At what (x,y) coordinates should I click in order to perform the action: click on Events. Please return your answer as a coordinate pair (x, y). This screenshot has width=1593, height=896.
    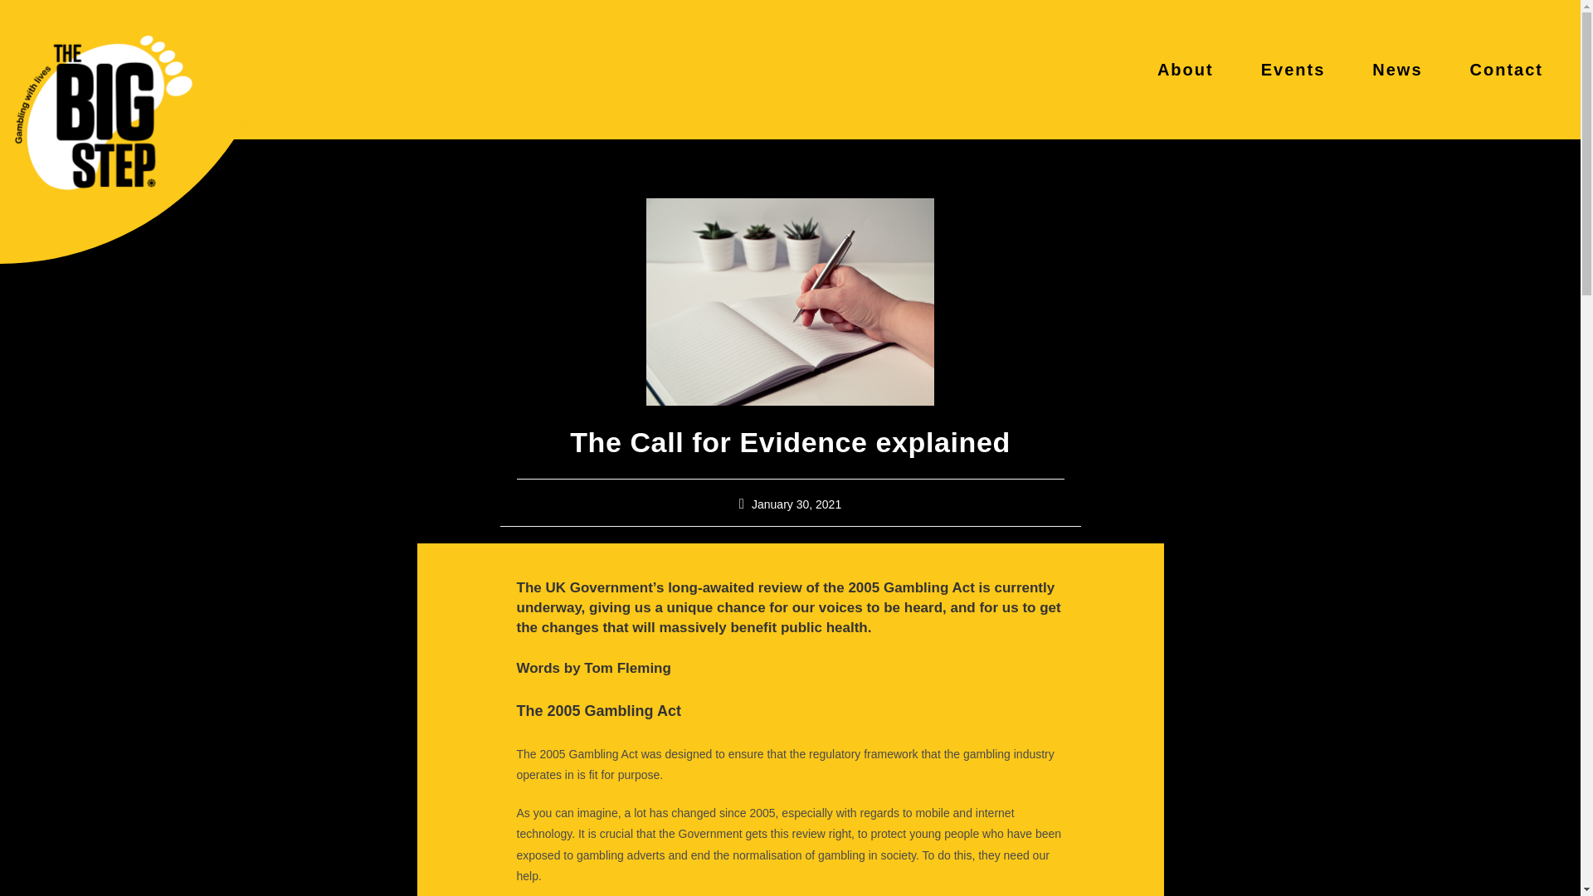
    Looking at the image, I should click on (1293, 70).